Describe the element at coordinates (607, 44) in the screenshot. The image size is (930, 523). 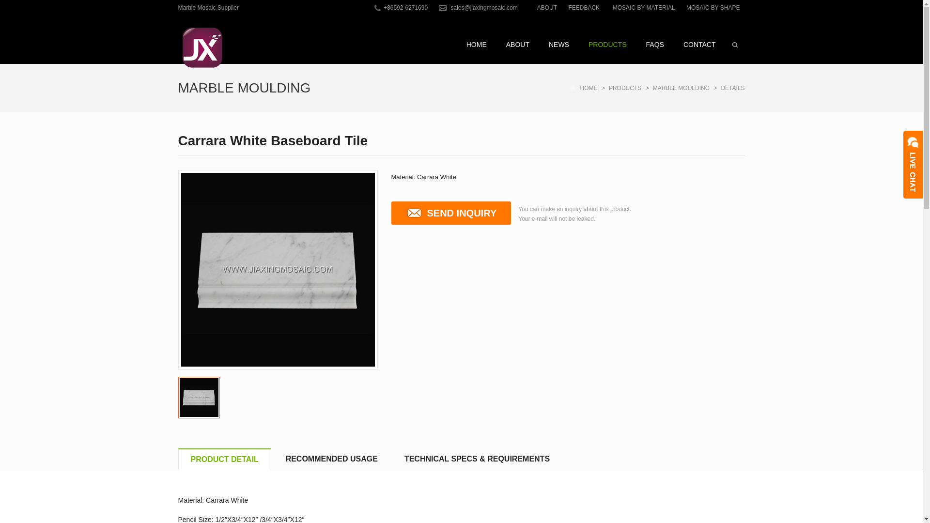
I see `PRODUCTS` at that location.